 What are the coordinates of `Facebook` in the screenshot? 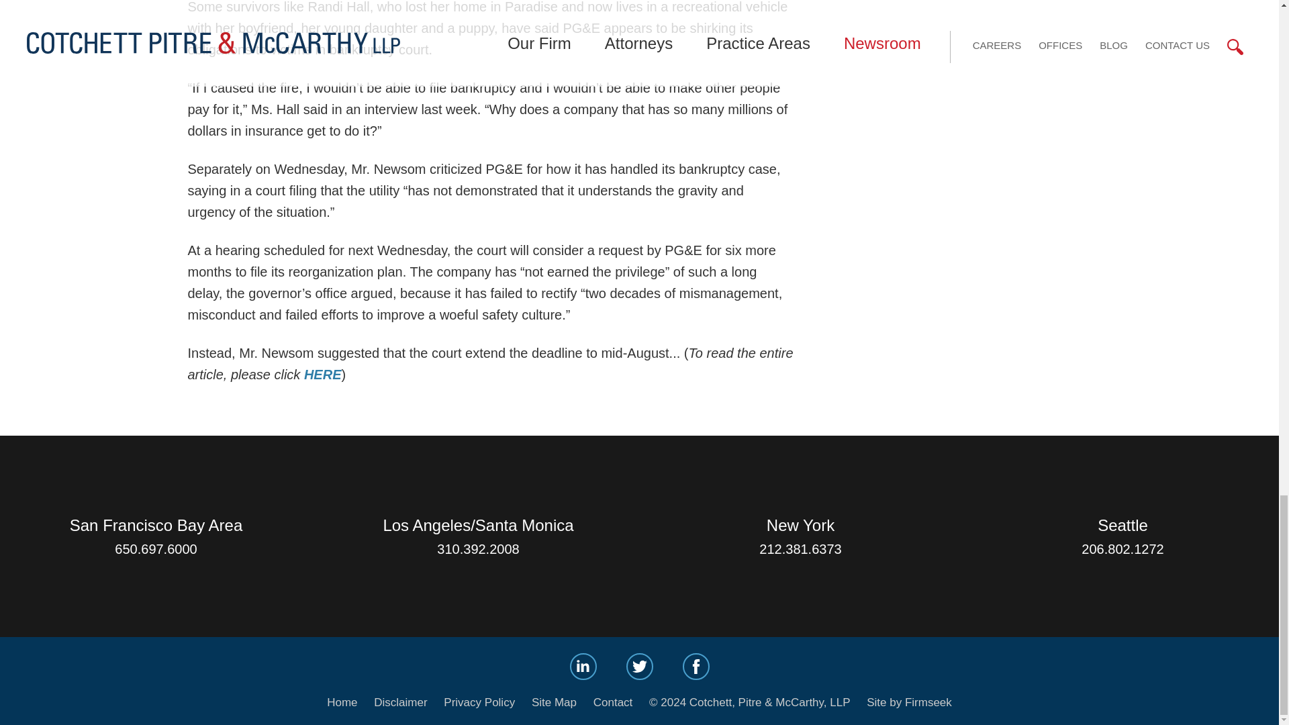 It's located at (696, 667).